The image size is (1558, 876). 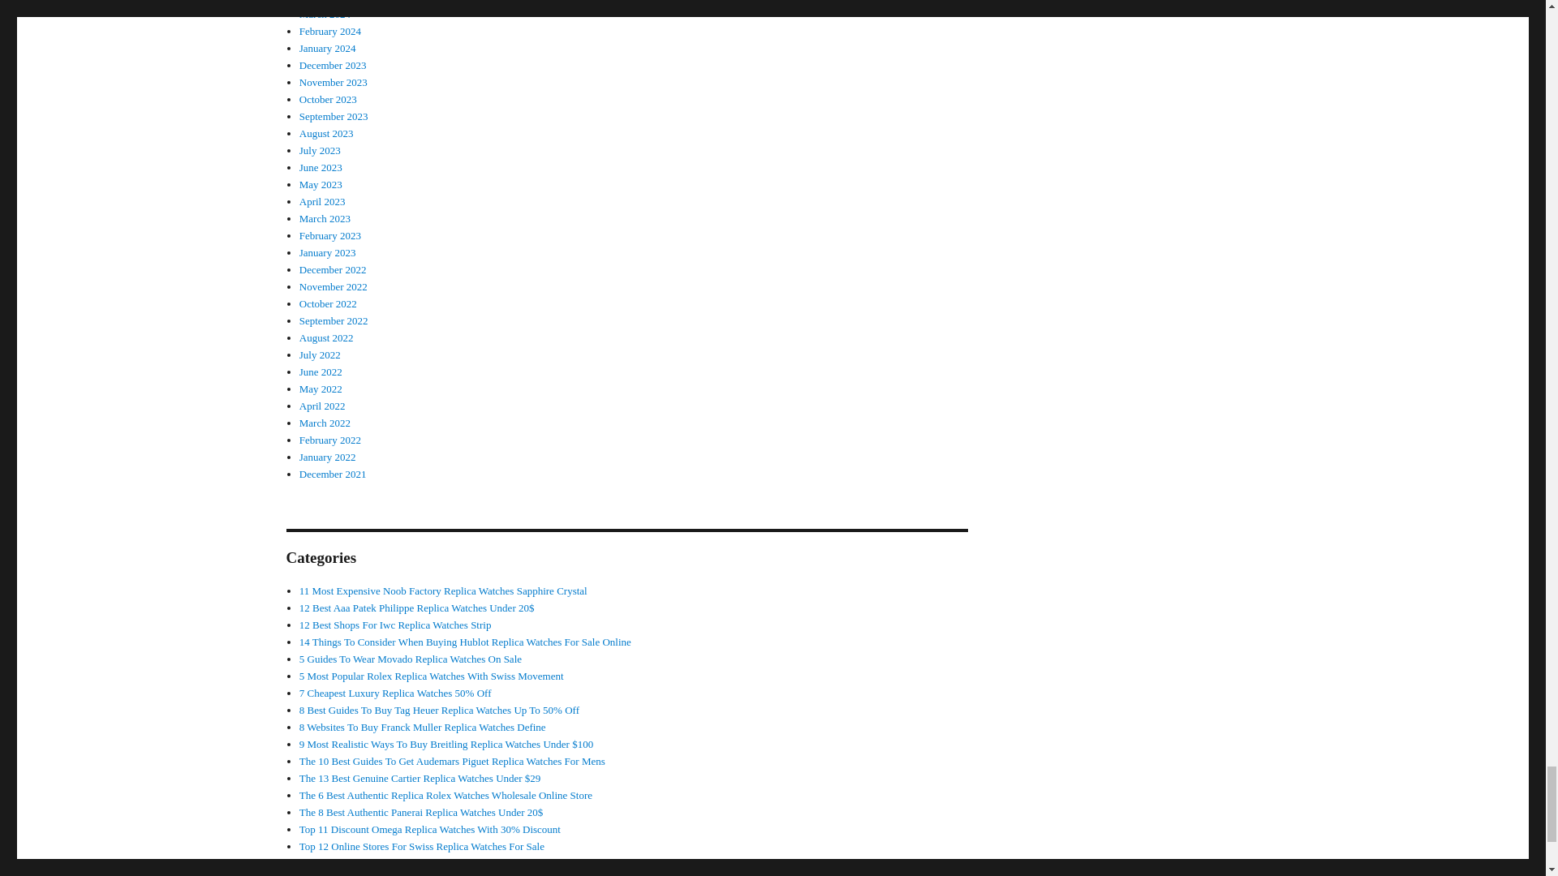 What do you see at coordinates (325, 13) in the screenshot?
I see `March 2024` at bounding box center [325, 13].